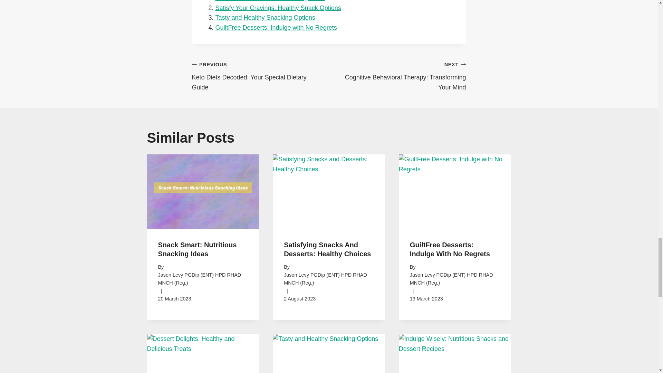 The image size is (663, 373). What do you see at coordinates (265, 17) in the screenshot?
I see `Tasty and Healthy Snacking Options` at bounding box center [265, 17].